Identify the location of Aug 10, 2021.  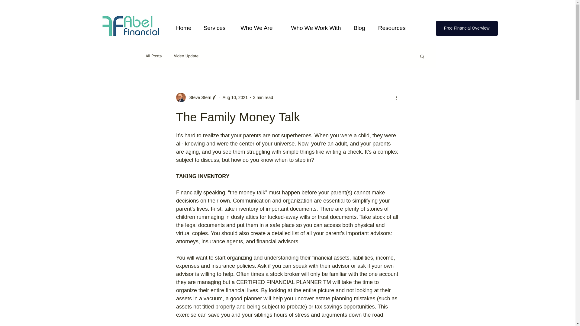
(235, 97).